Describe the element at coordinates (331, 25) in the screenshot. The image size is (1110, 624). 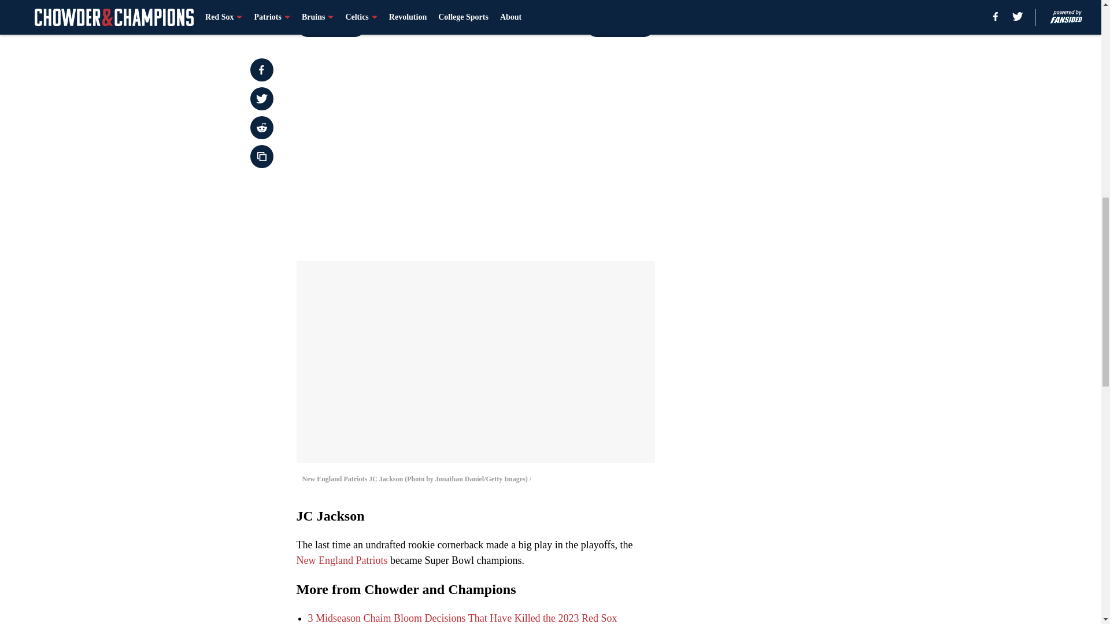
I see `Prev` at that location.